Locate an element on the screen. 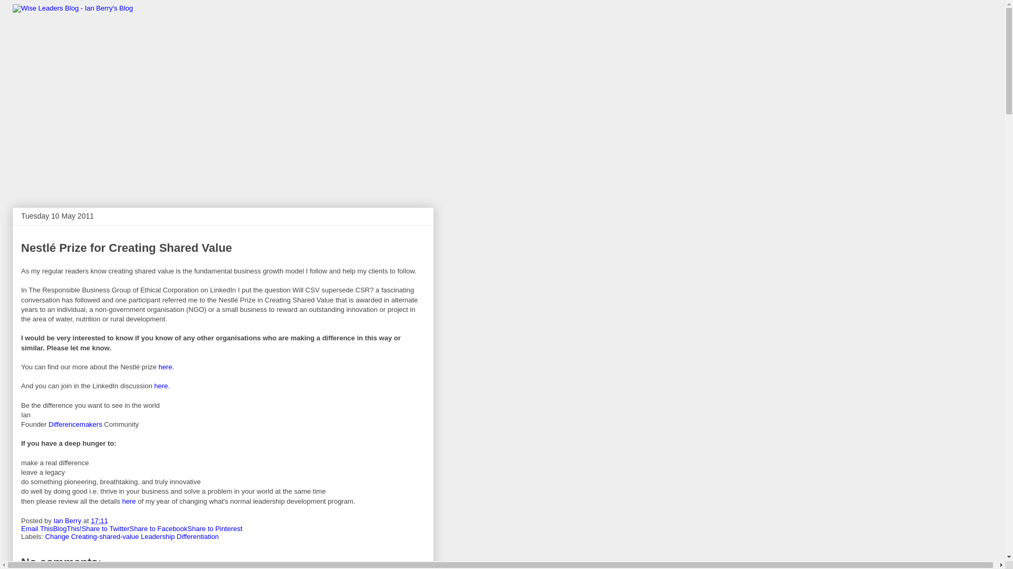  Email Post is located at coordinates (114, 521).